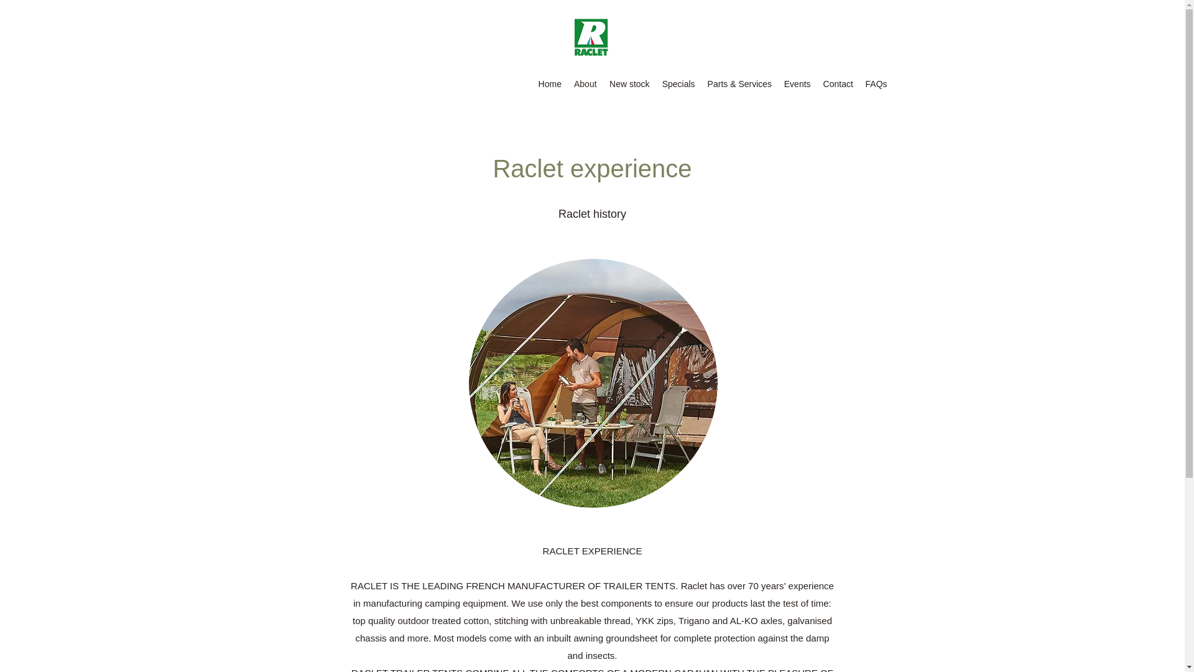 This screenshot has height=672, width=1194. Describe the element at coordinates (838, 83) in the screenshot. I see `Contact` at that location.